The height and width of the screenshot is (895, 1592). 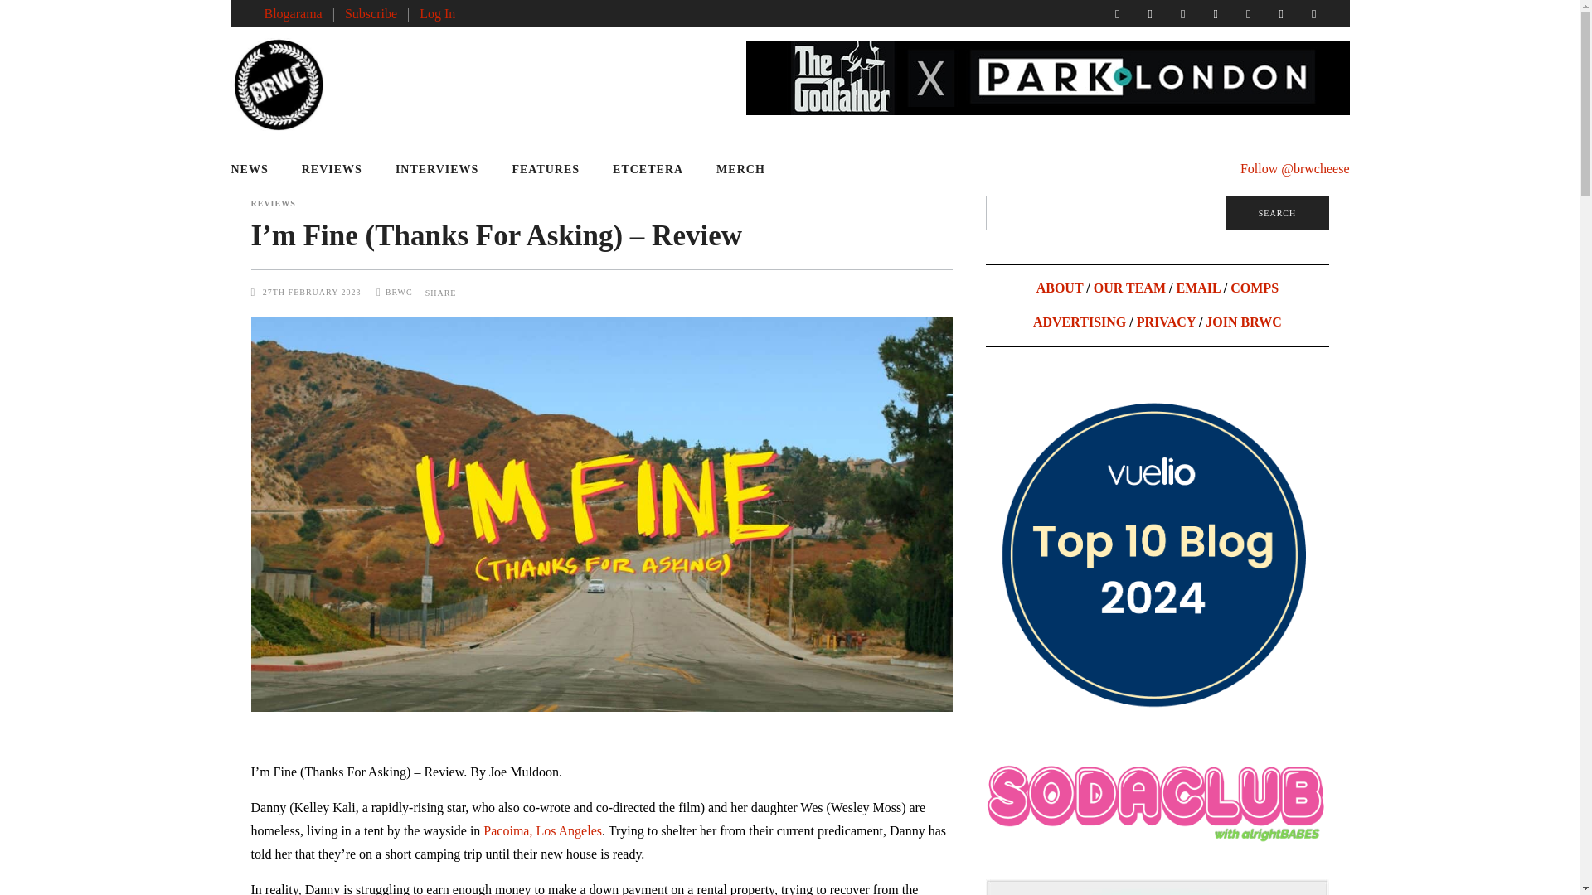 What do you see at coordinates (740, 169) in the screenshot?
I see `MERCH` at bounding box center [740, 169].